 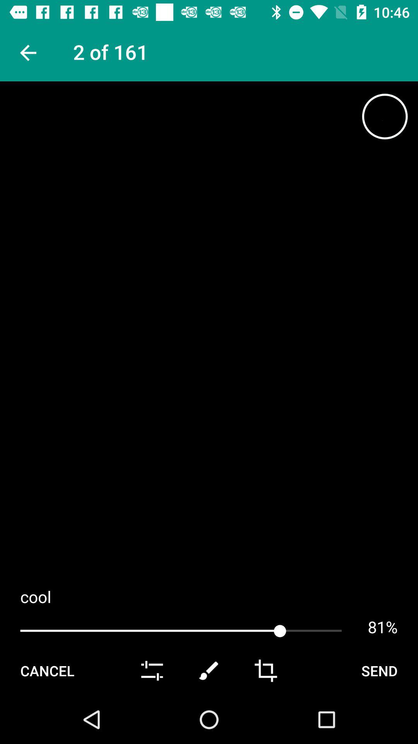 What do you see at coordinates (152, 671) in the screenshot?
I see `settings function` at bounding box center [152, 671].